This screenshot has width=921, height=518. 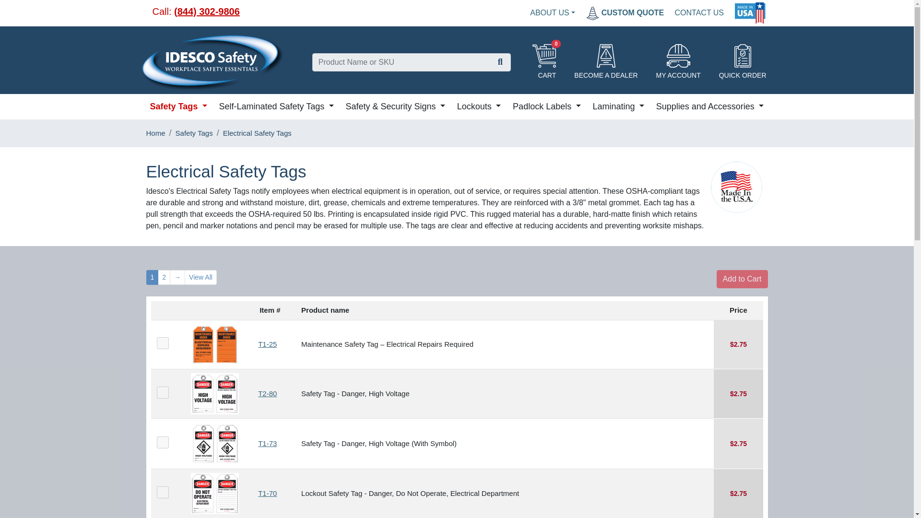 I want to click on QUICK ORDER, so click(x=743, y=62).